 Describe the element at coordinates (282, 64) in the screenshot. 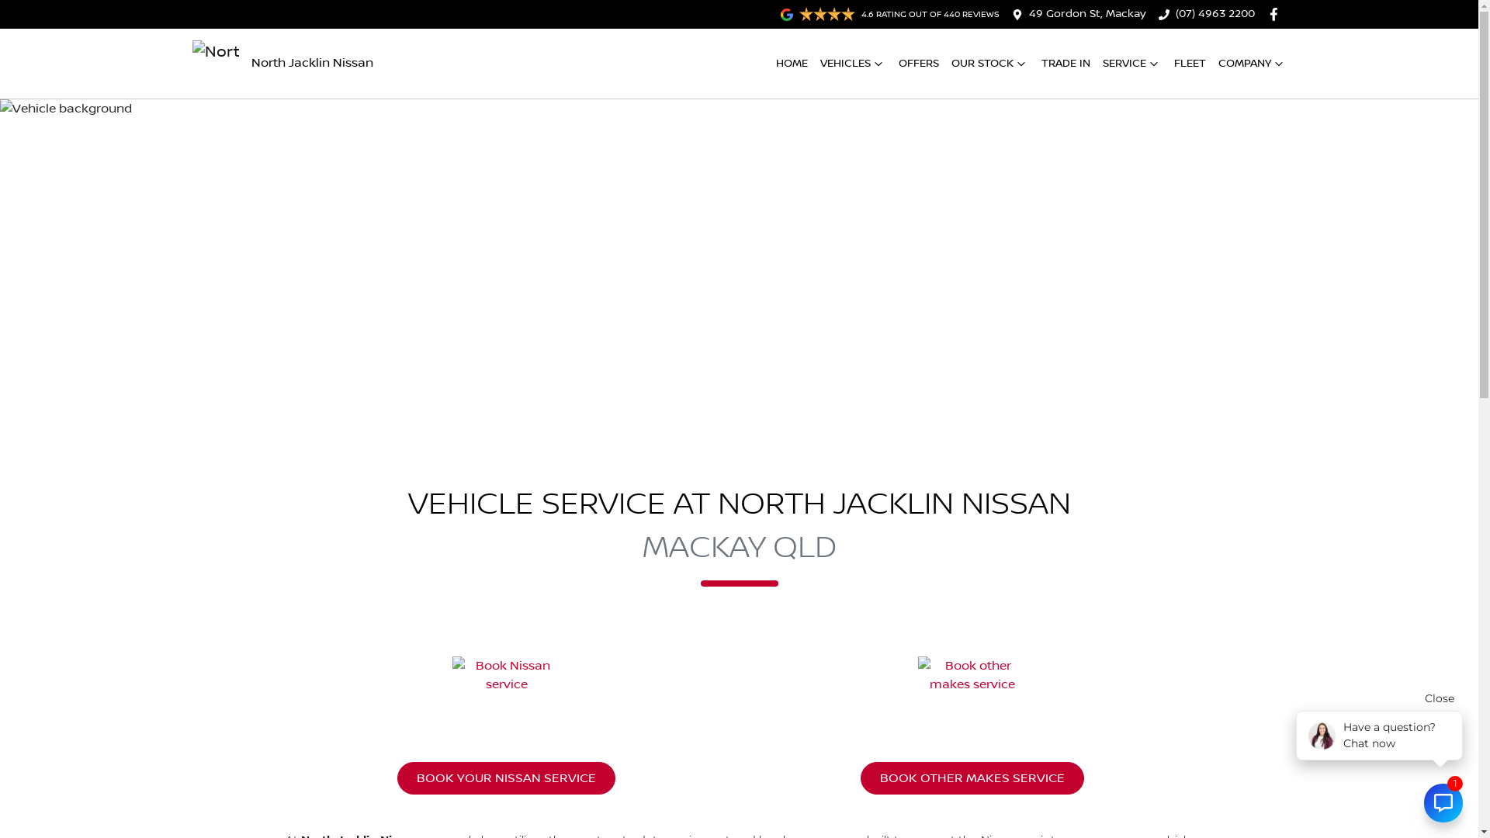

I see `North Jacklin Nissan` at that location.